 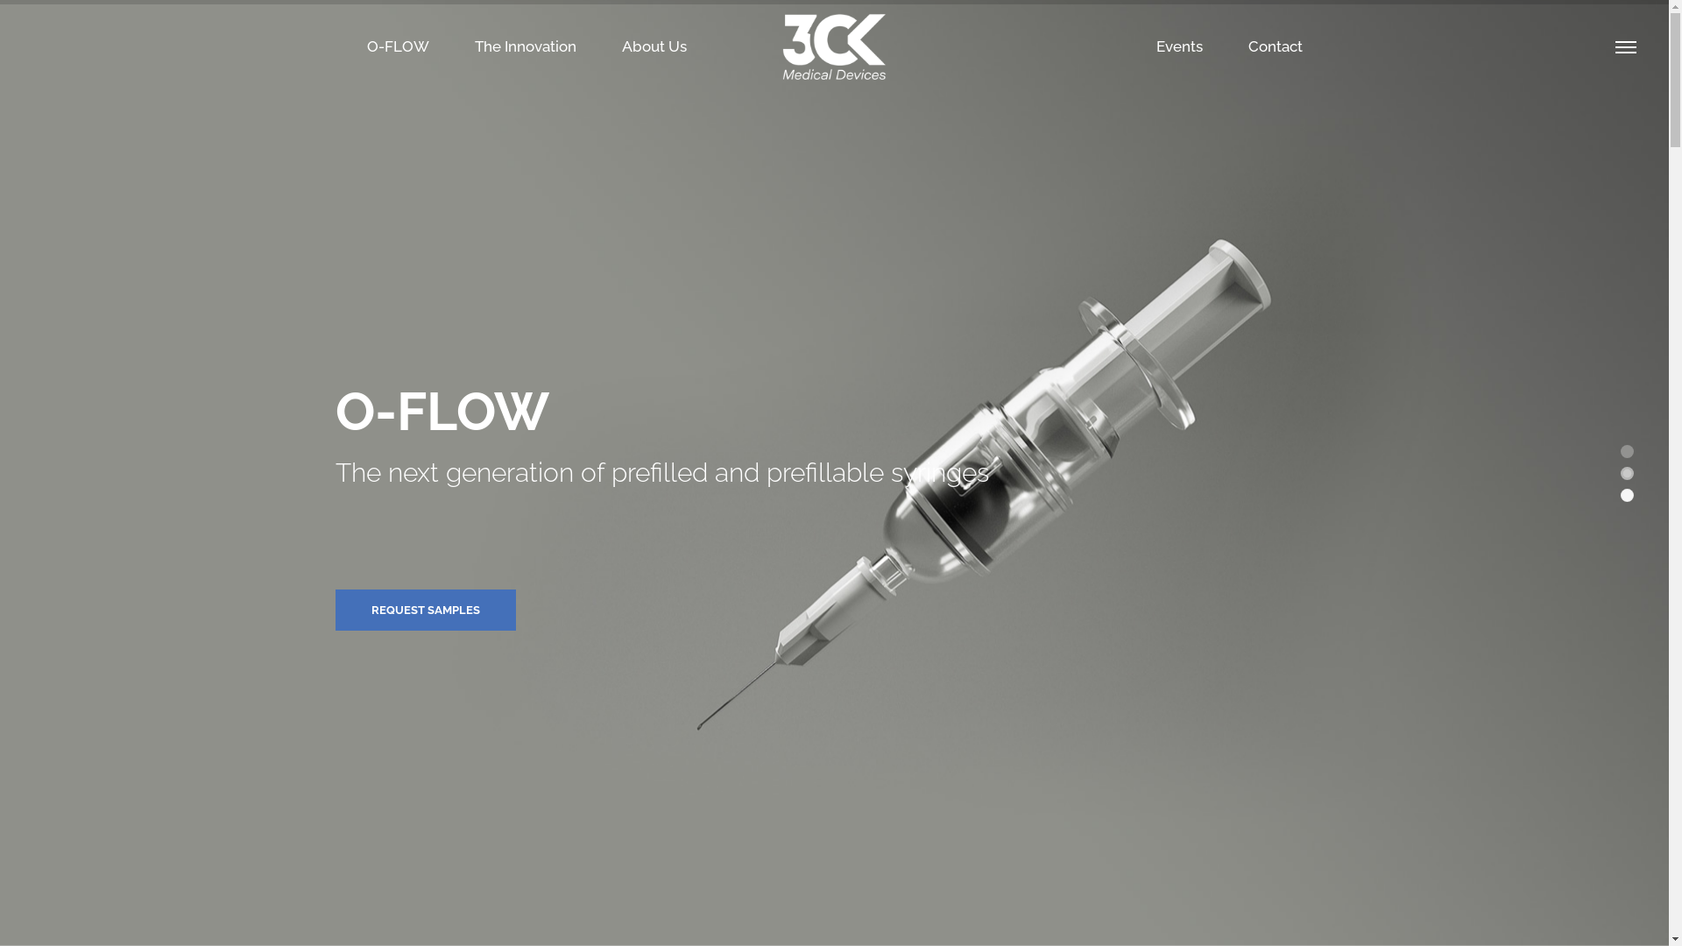 What do you see at coordinates (426, 610) in the screenshot?
I see `REQUEST SAMPLES` at bounding box center [426, 610].